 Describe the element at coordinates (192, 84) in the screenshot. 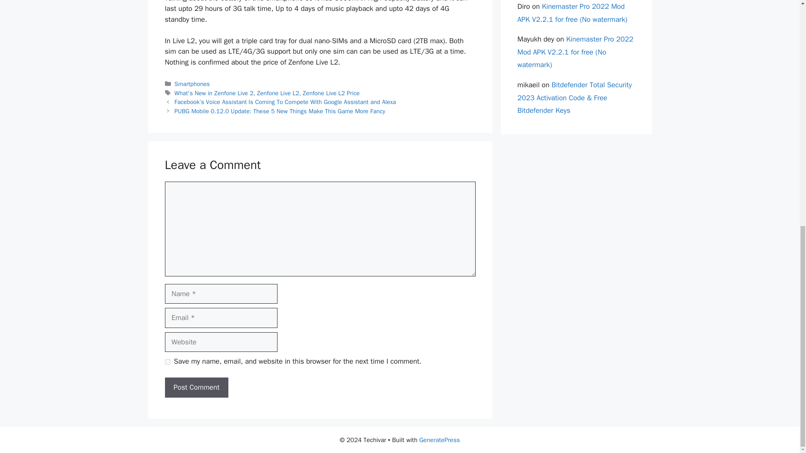

I see `Smartphones` at that location.